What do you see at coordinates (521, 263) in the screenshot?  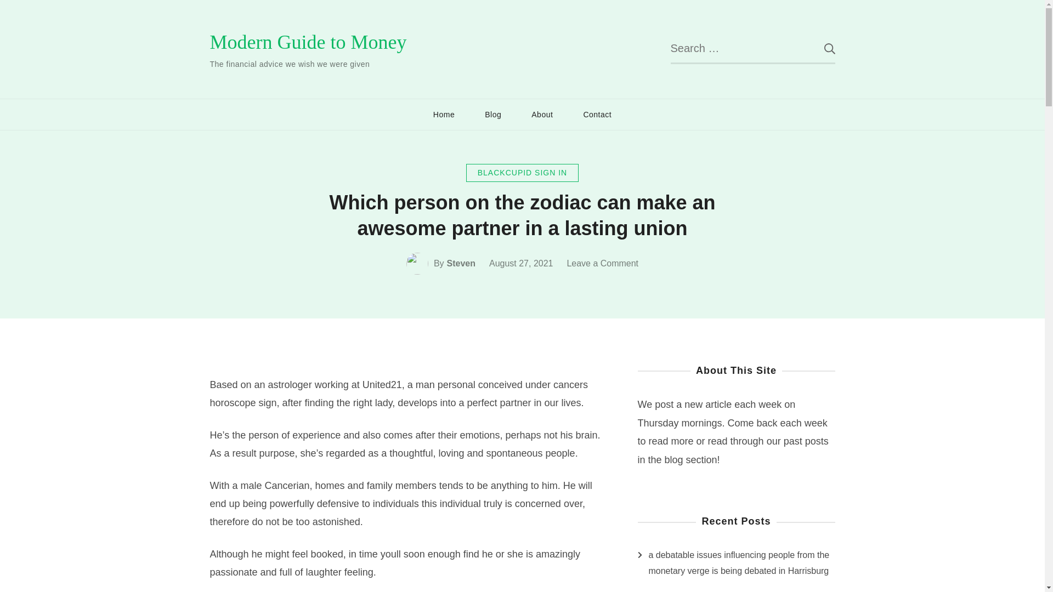 I see `August 27, 2021` at bounding box center [521, 263].